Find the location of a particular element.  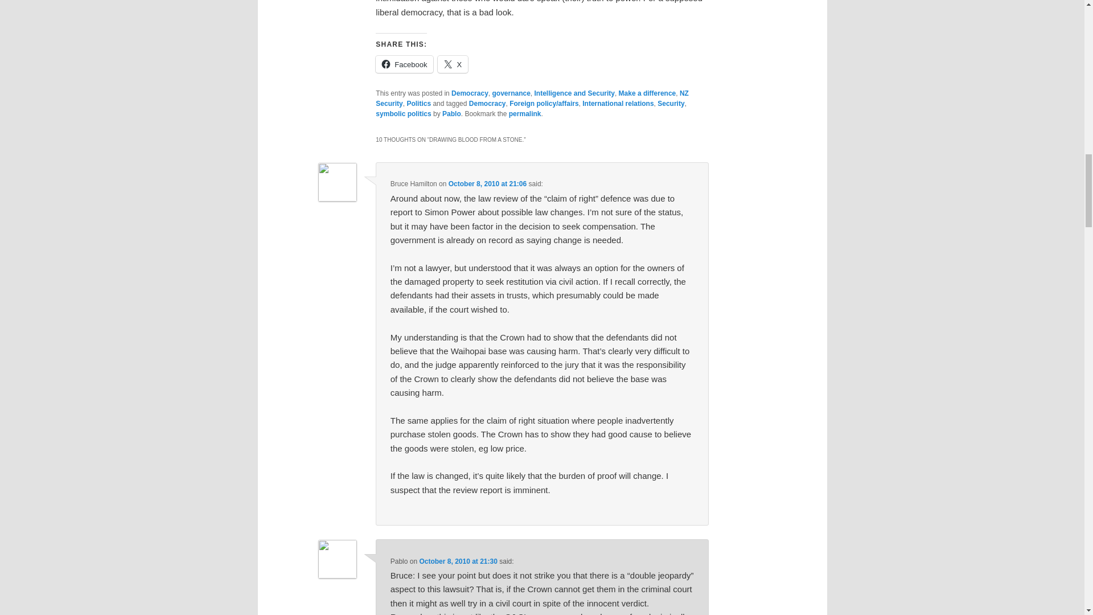

governance is located at coordinates (511, 93).